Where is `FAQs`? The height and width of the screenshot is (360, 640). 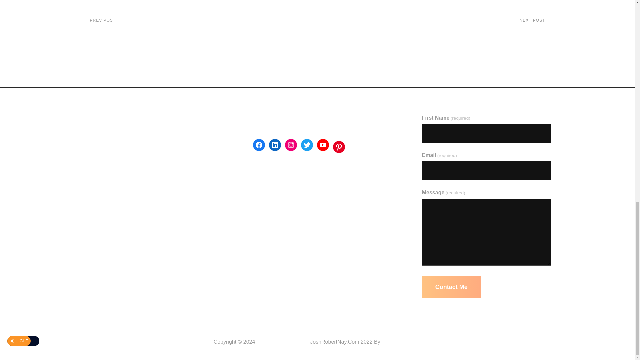 FAQs is located at coordinates (91, 177).